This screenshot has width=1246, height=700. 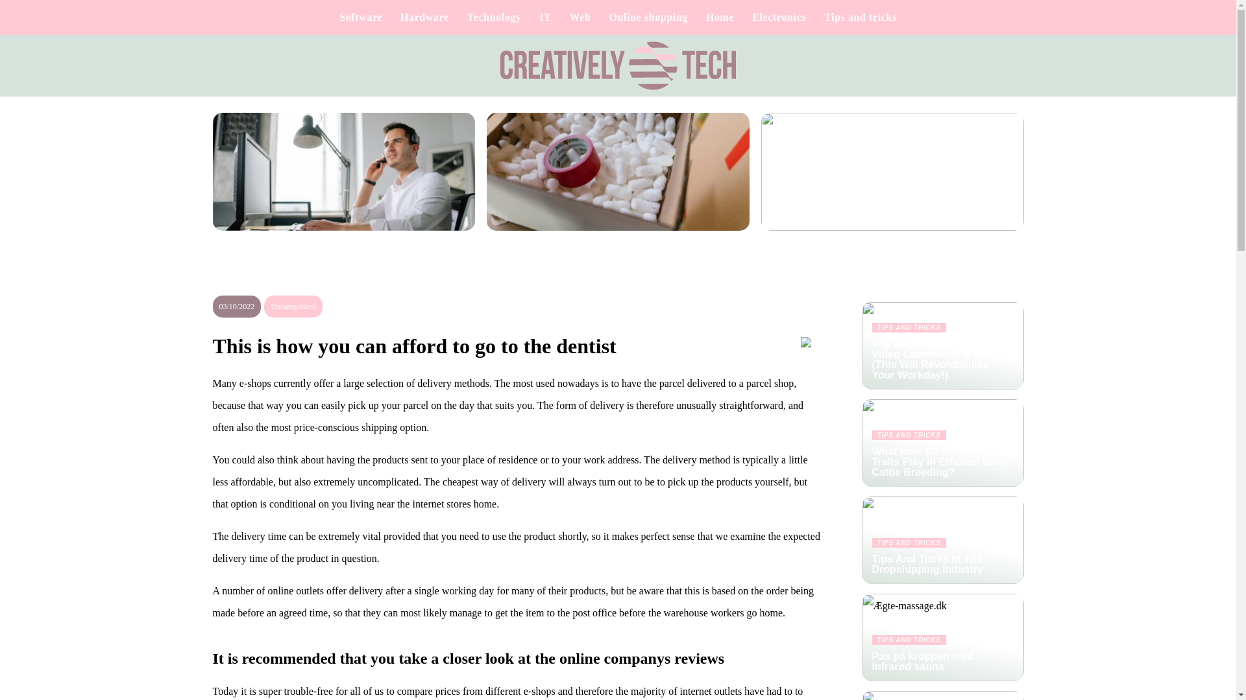 I want to click on Hardware, so click(x=424, y=17).